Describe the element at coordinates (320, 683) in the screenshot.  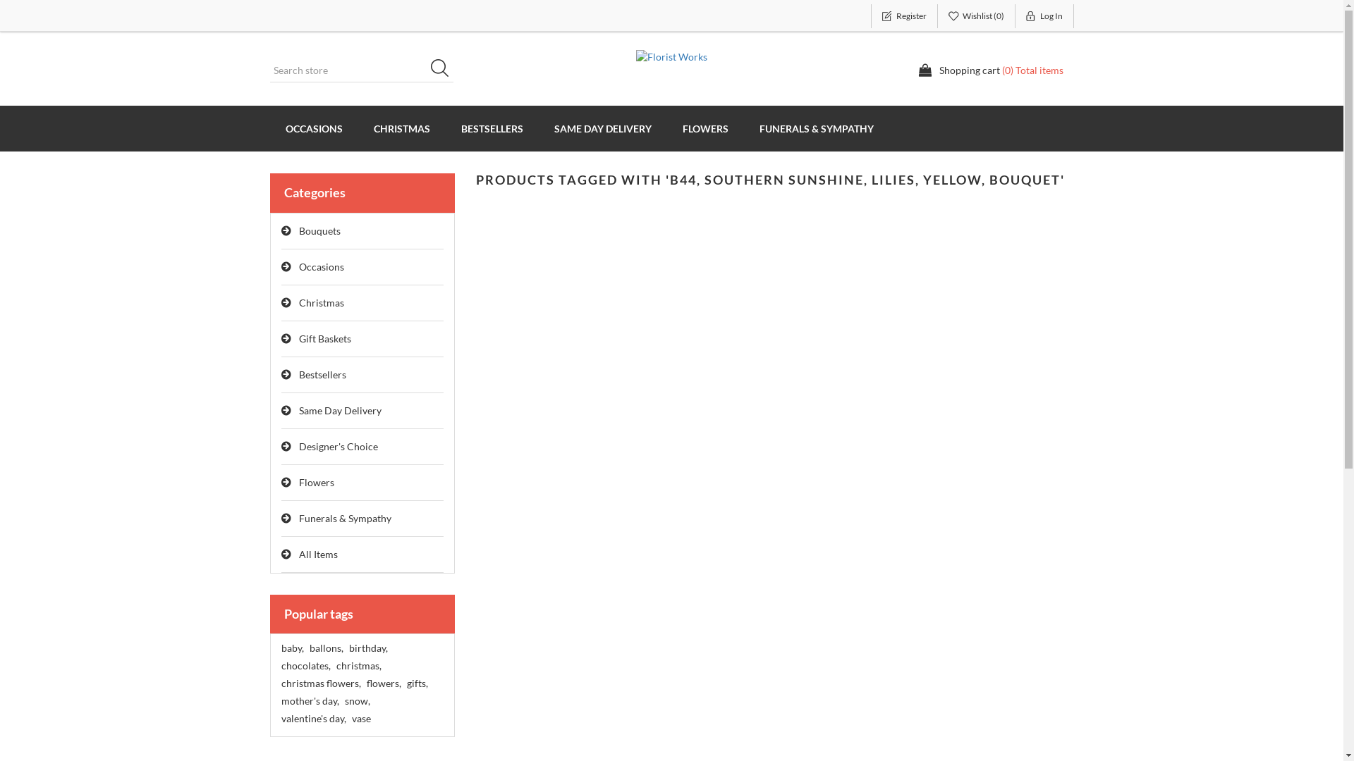
I see `christmas flowers,` at that location.